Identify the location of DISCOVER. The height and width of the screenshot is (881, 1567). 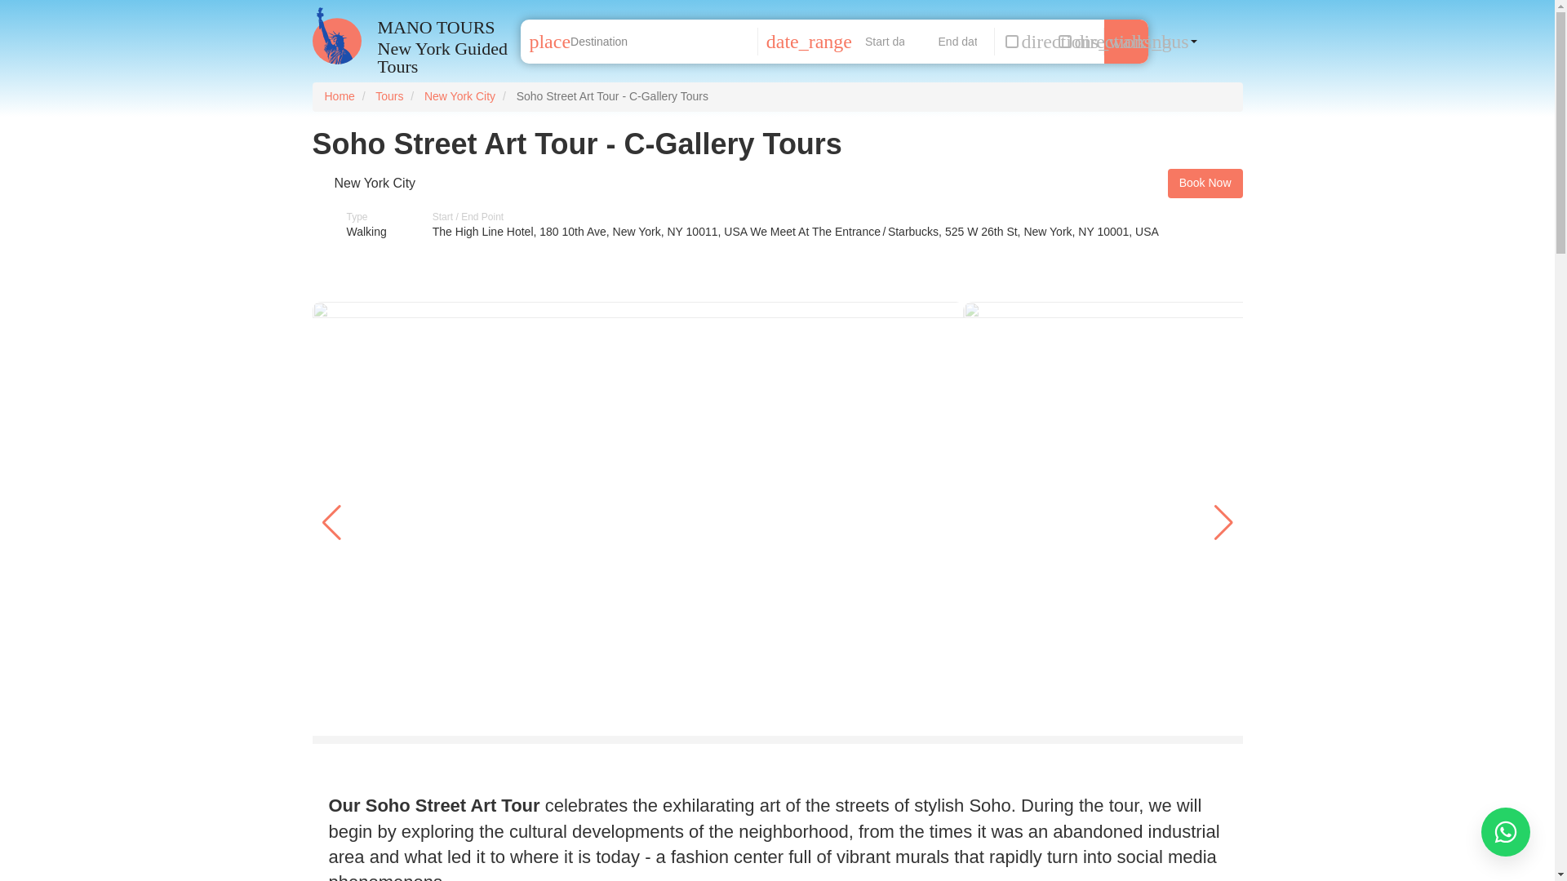
(1126, 41).